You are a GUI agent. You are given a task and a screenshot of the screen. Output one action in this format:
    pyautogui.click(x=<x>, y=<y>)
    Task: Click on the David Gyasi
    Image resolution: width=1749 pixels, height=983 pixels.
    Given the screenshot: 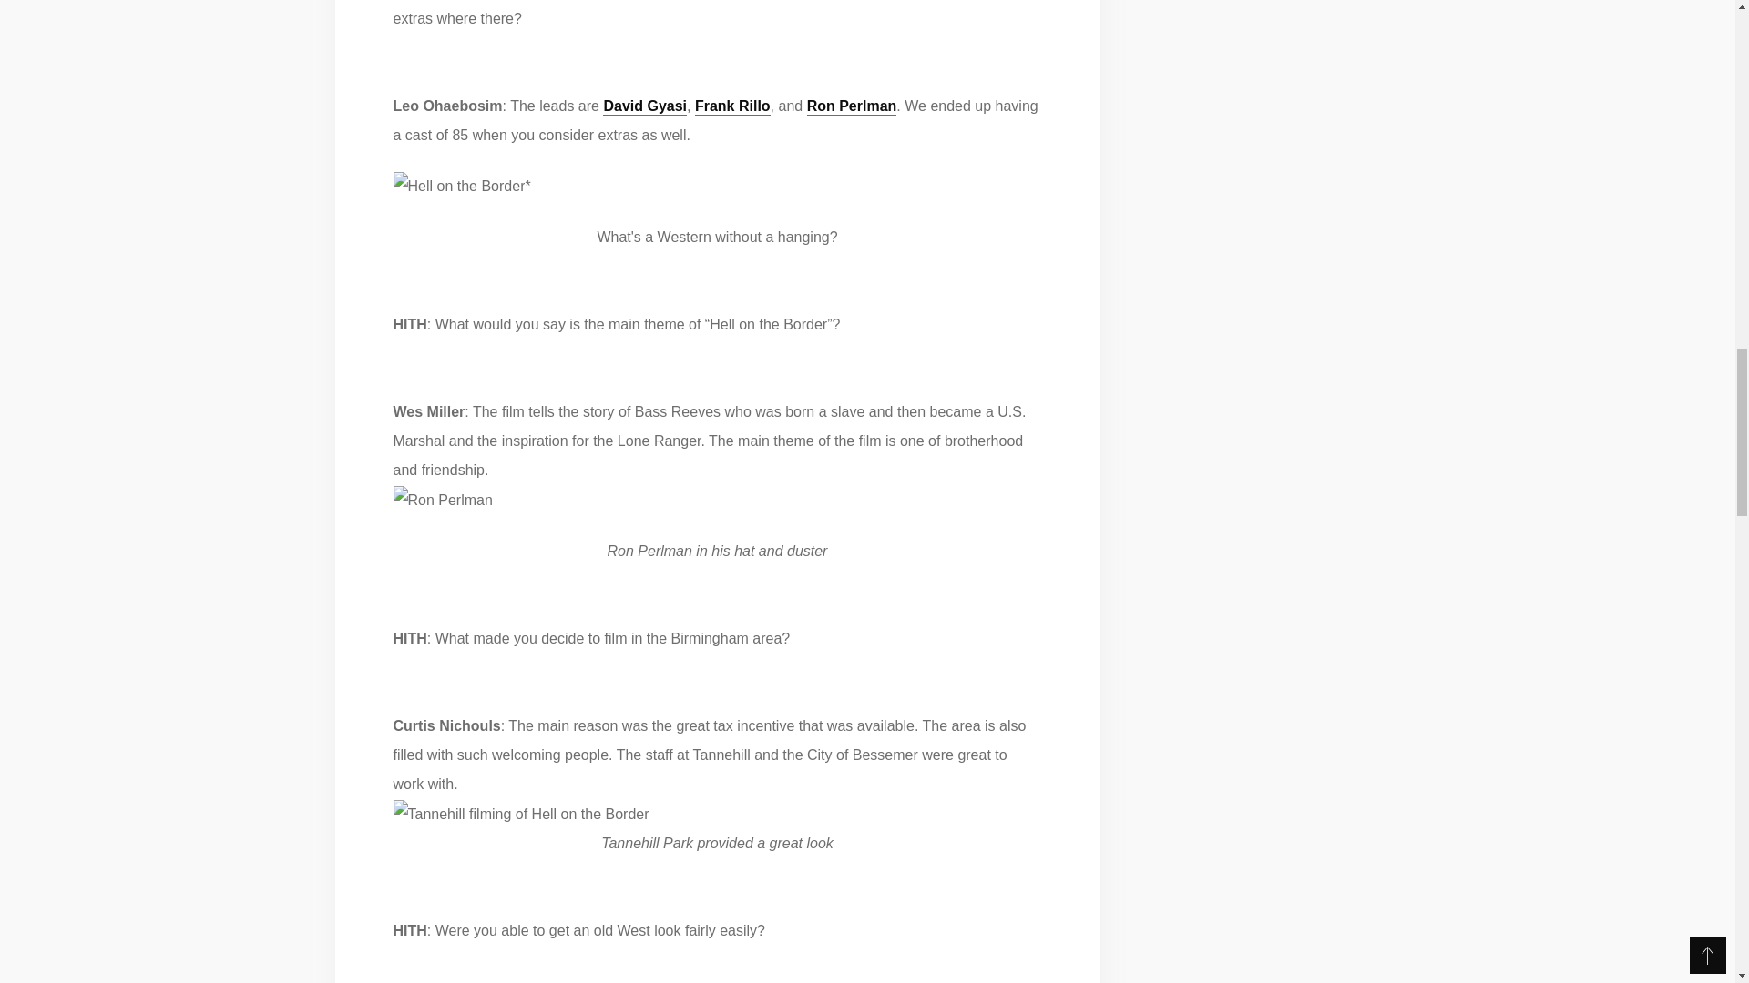 What is the action you would take?
    pyautogui.click(x=645, y=106)
    